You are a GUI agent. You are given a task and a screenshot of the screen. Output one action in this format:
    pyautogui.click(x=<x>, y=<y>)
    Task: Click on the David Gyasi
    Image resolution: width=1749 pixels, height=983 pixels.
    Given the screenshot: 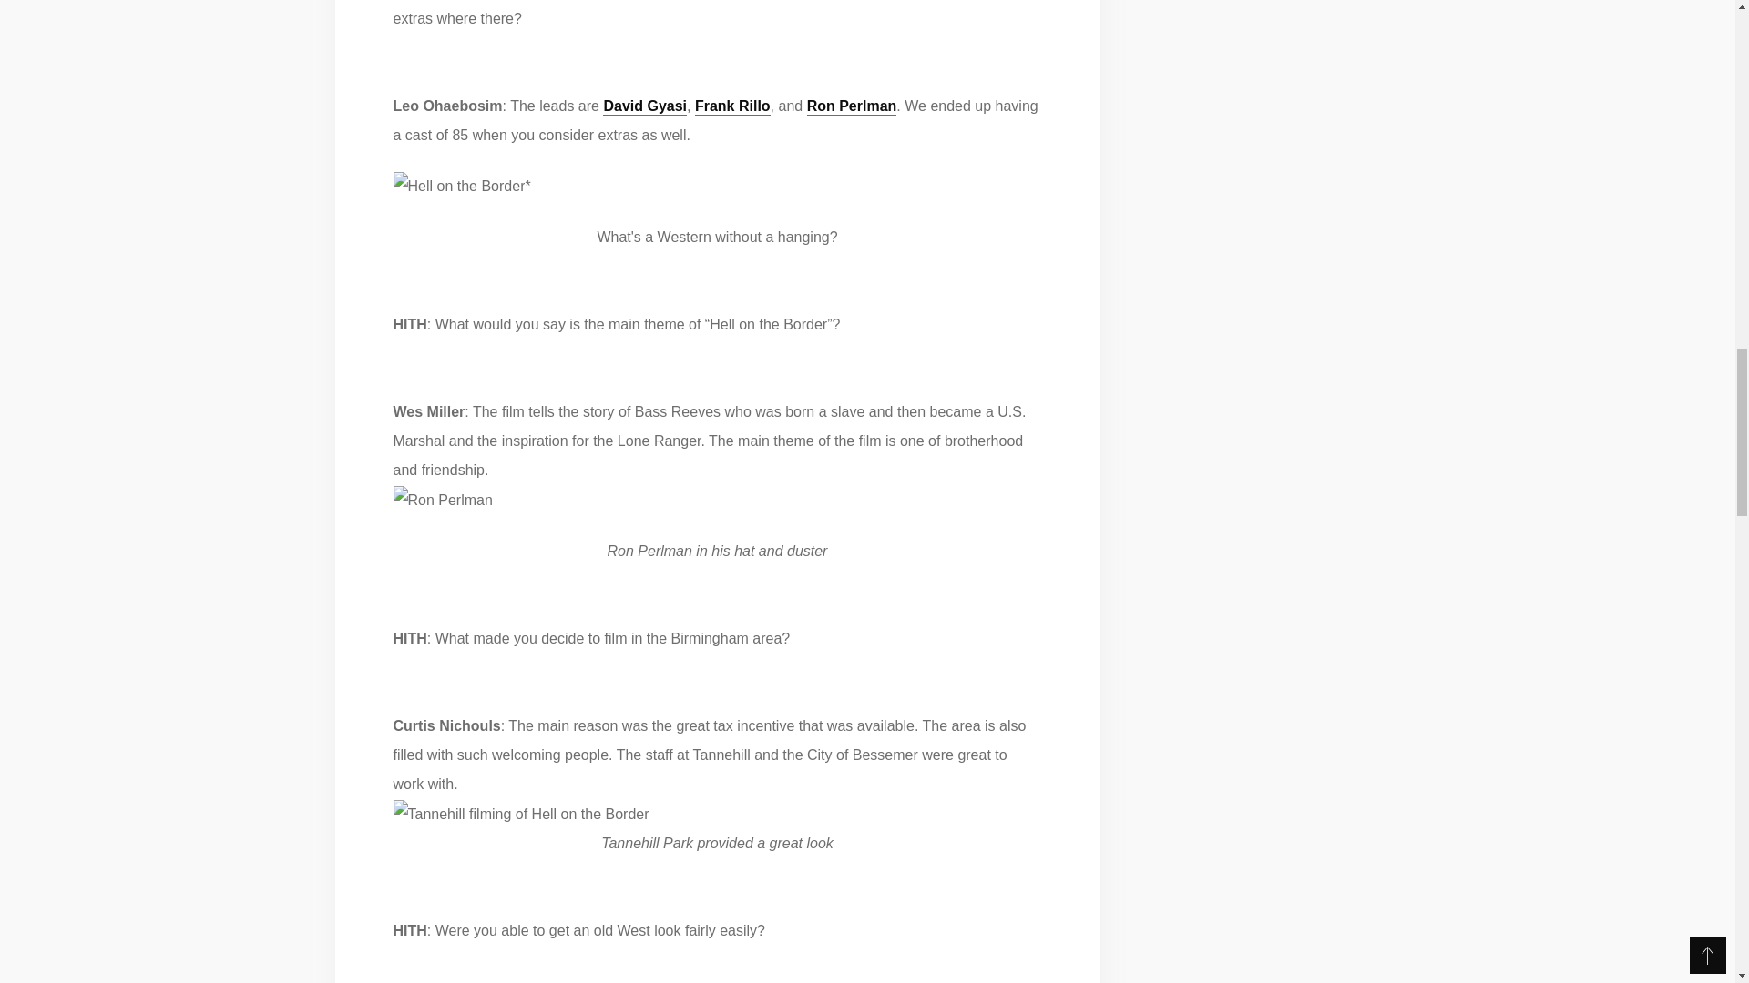 What is the action you would take?
    pyautogui.click(x=645, y=106)
    